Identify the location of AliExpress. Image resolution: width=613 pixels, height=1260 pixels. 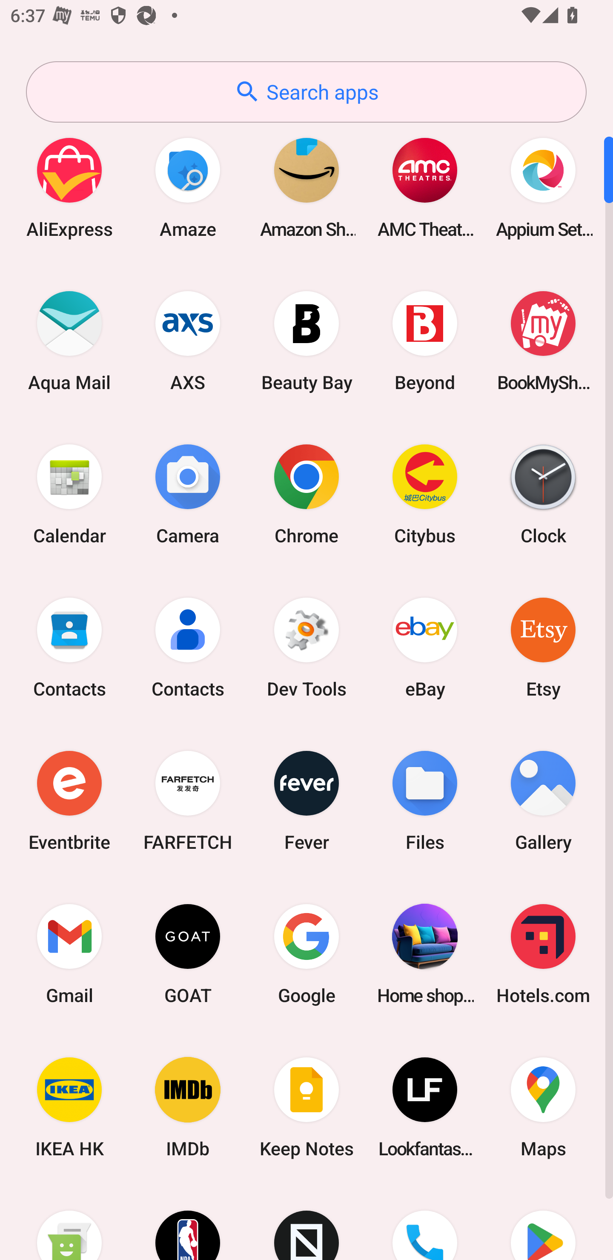
(69, 187).